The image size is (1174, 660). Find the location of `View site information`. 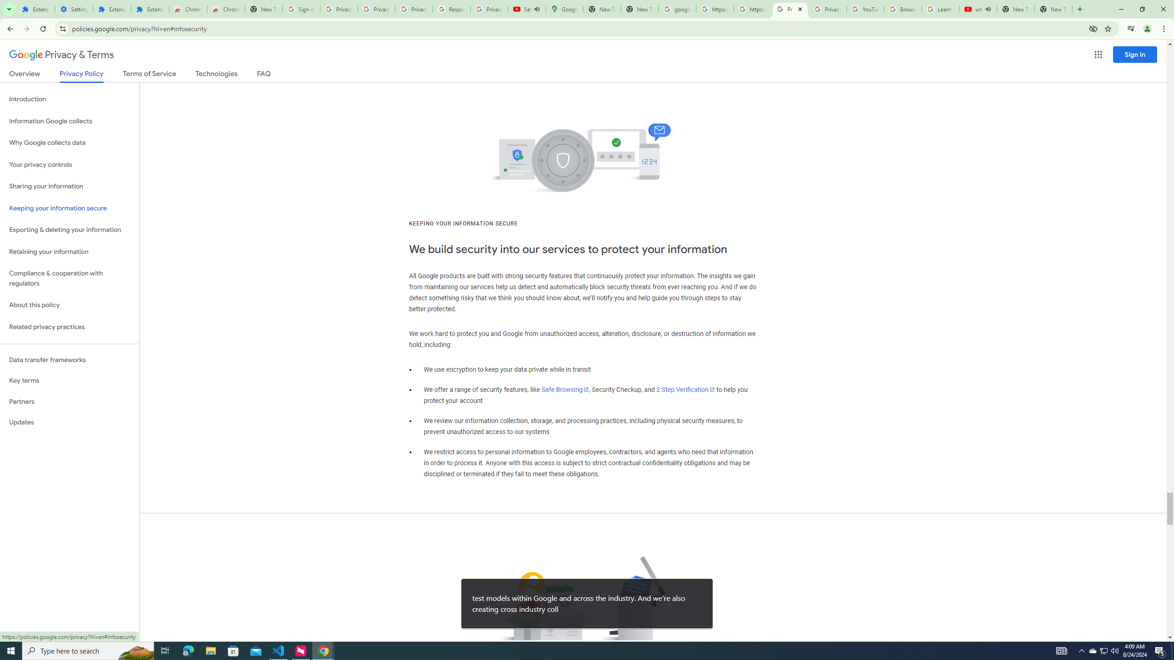

View site information is located at coordinates (62, 28).